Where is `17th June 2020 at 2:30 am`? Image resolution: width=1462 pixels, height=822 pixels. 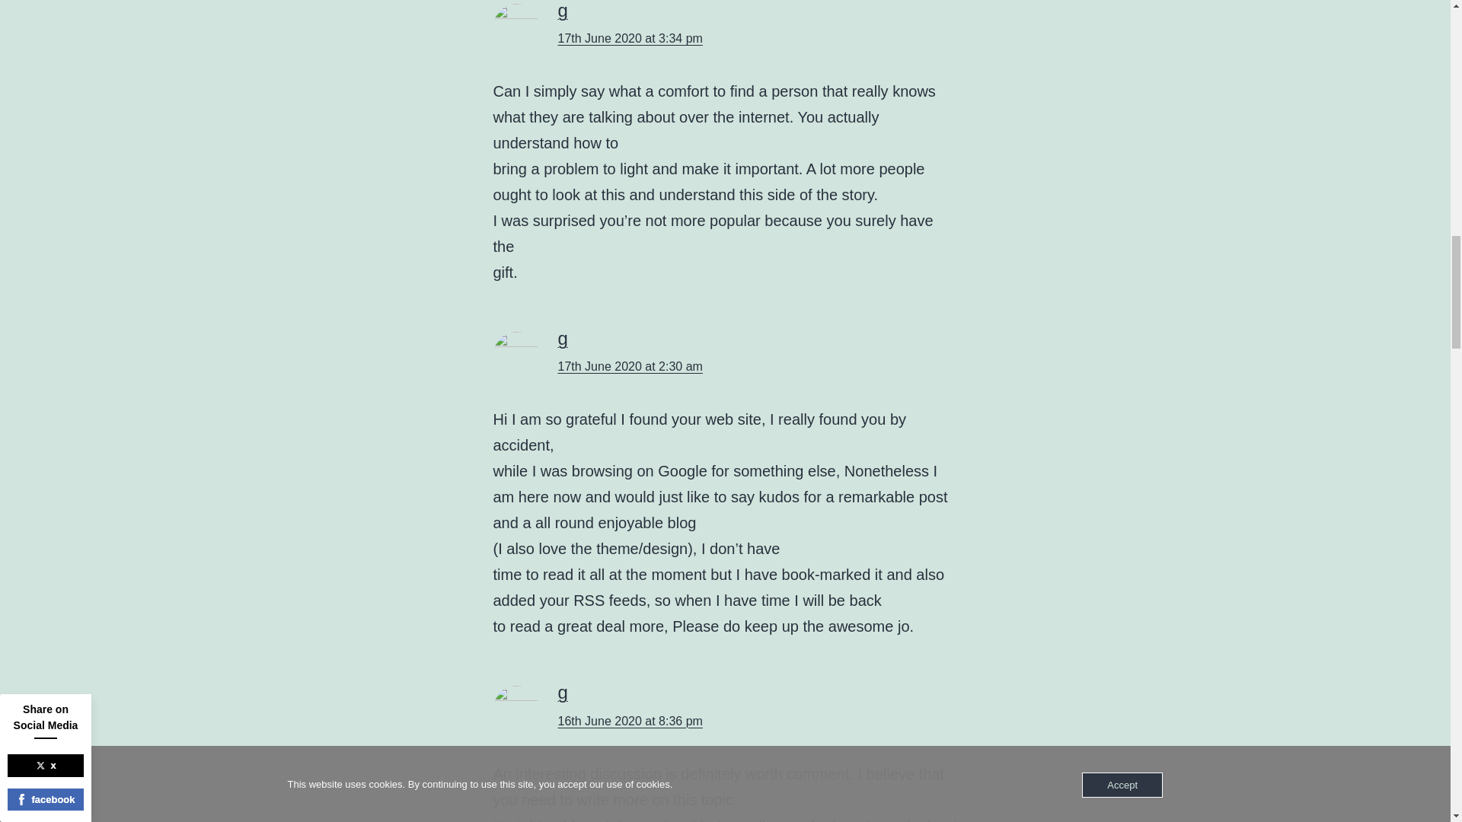 17th June 2020 at 2:30 am is located at coordinates (629, 367).